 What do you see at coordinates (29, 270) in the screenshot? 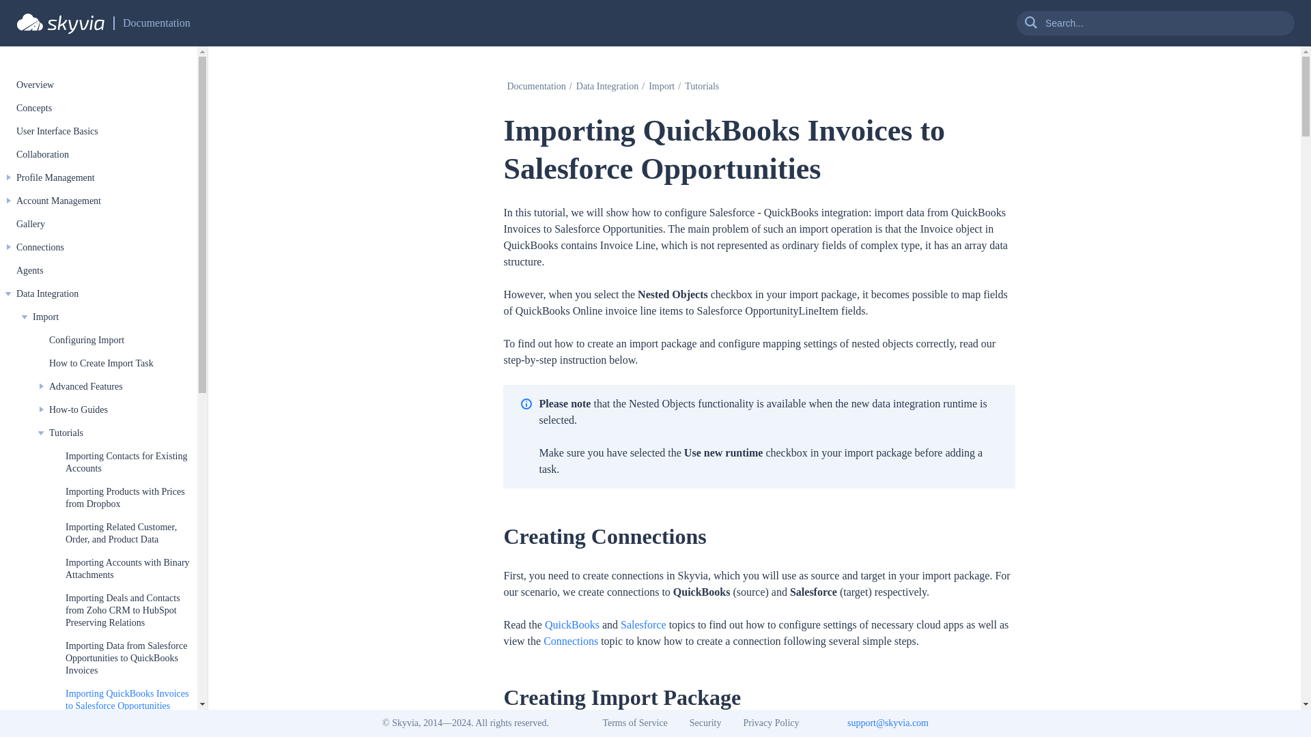
I see `Agents` at bounding box center [29, 270].